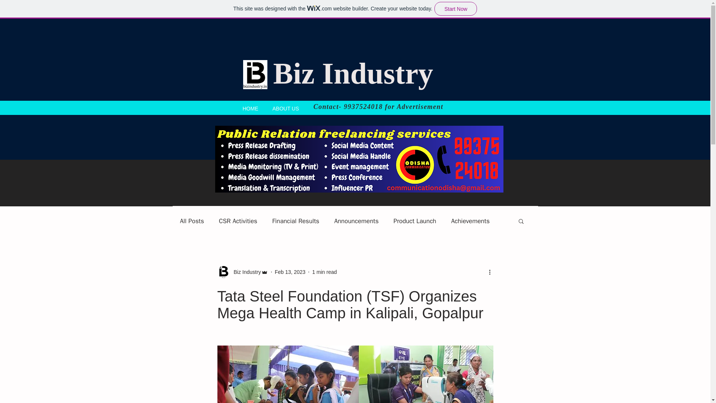  I want to click on CSR Activities, so click(238, 220).